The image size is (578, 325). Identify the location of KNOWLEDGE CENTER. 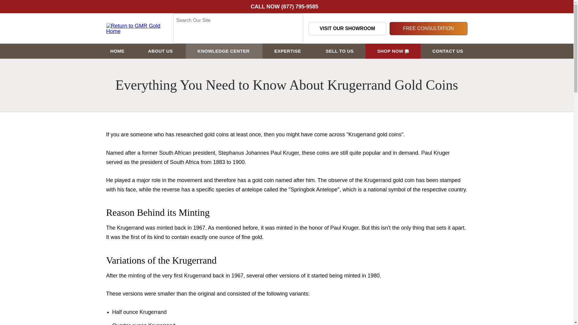
(224, 51).